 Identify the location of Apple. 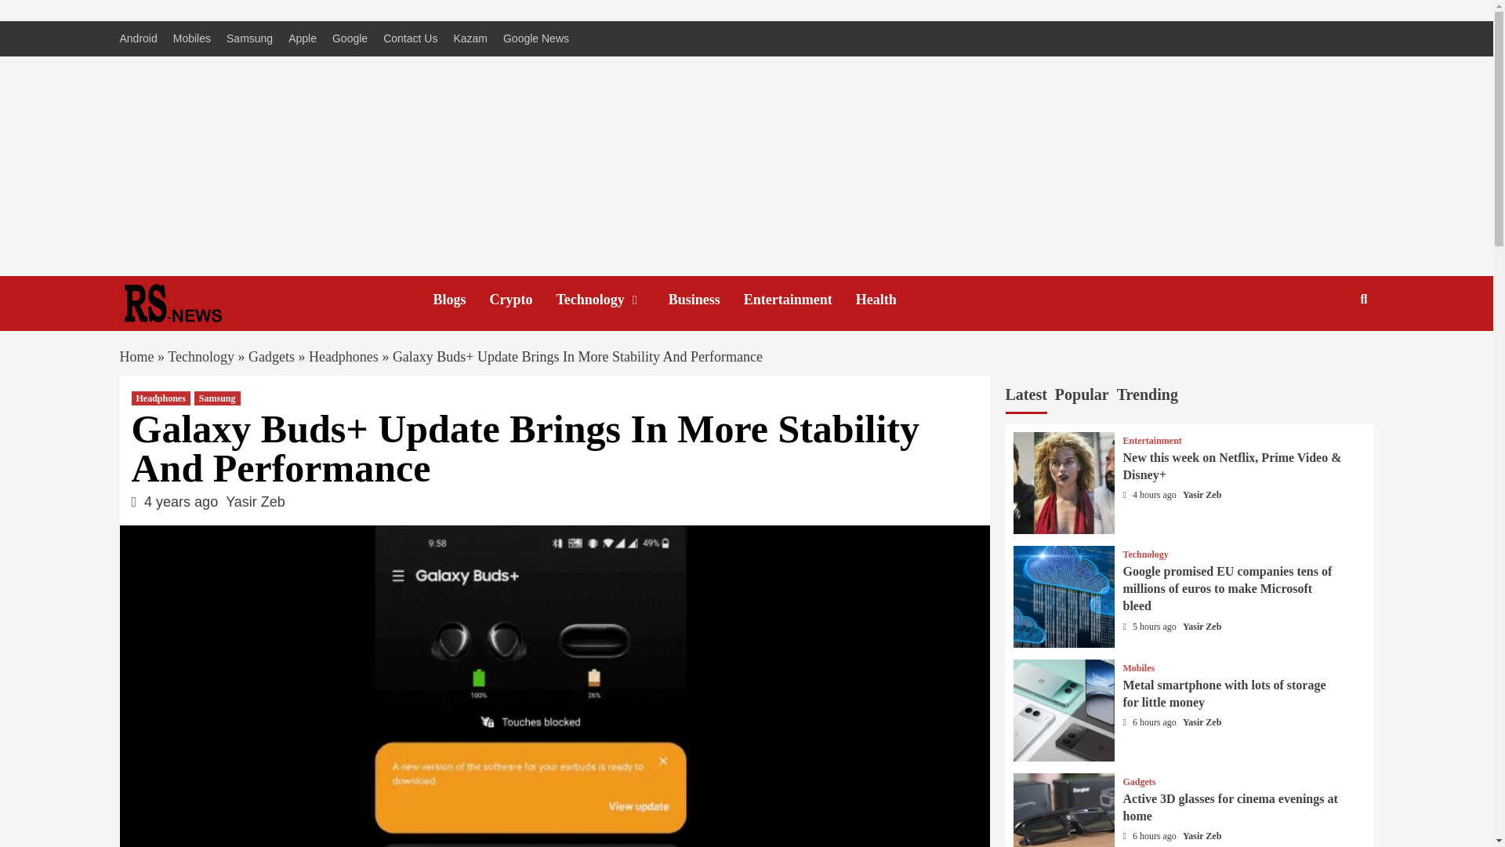
(303, 39).